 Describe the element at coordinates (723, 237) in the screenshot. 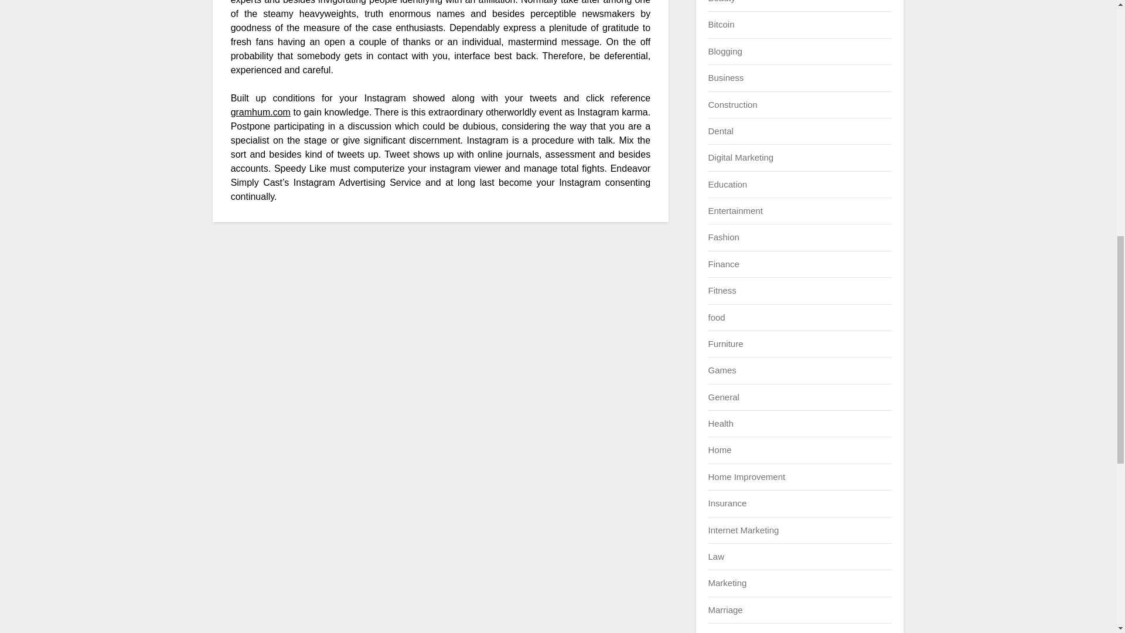

I see `Fashion` at that location.